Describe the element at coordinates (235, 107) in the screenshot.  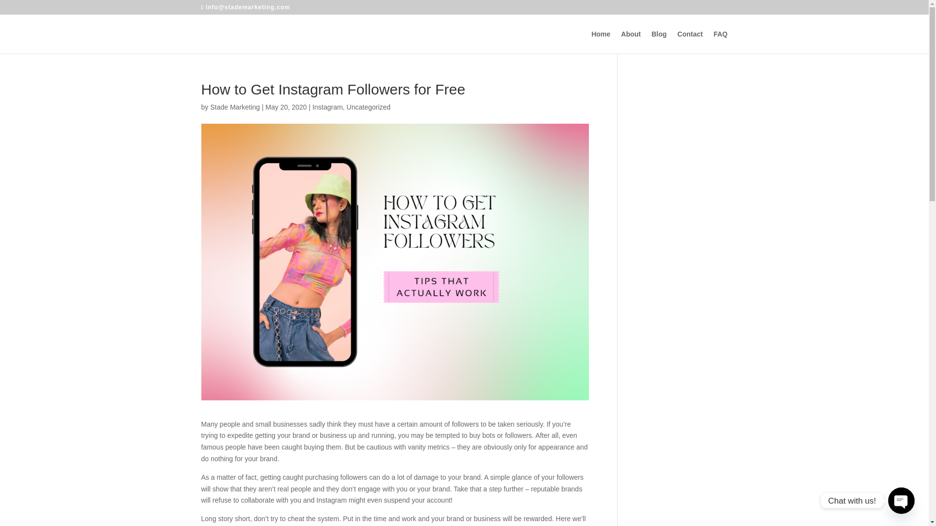
I see `Stade Marketing` at that location.